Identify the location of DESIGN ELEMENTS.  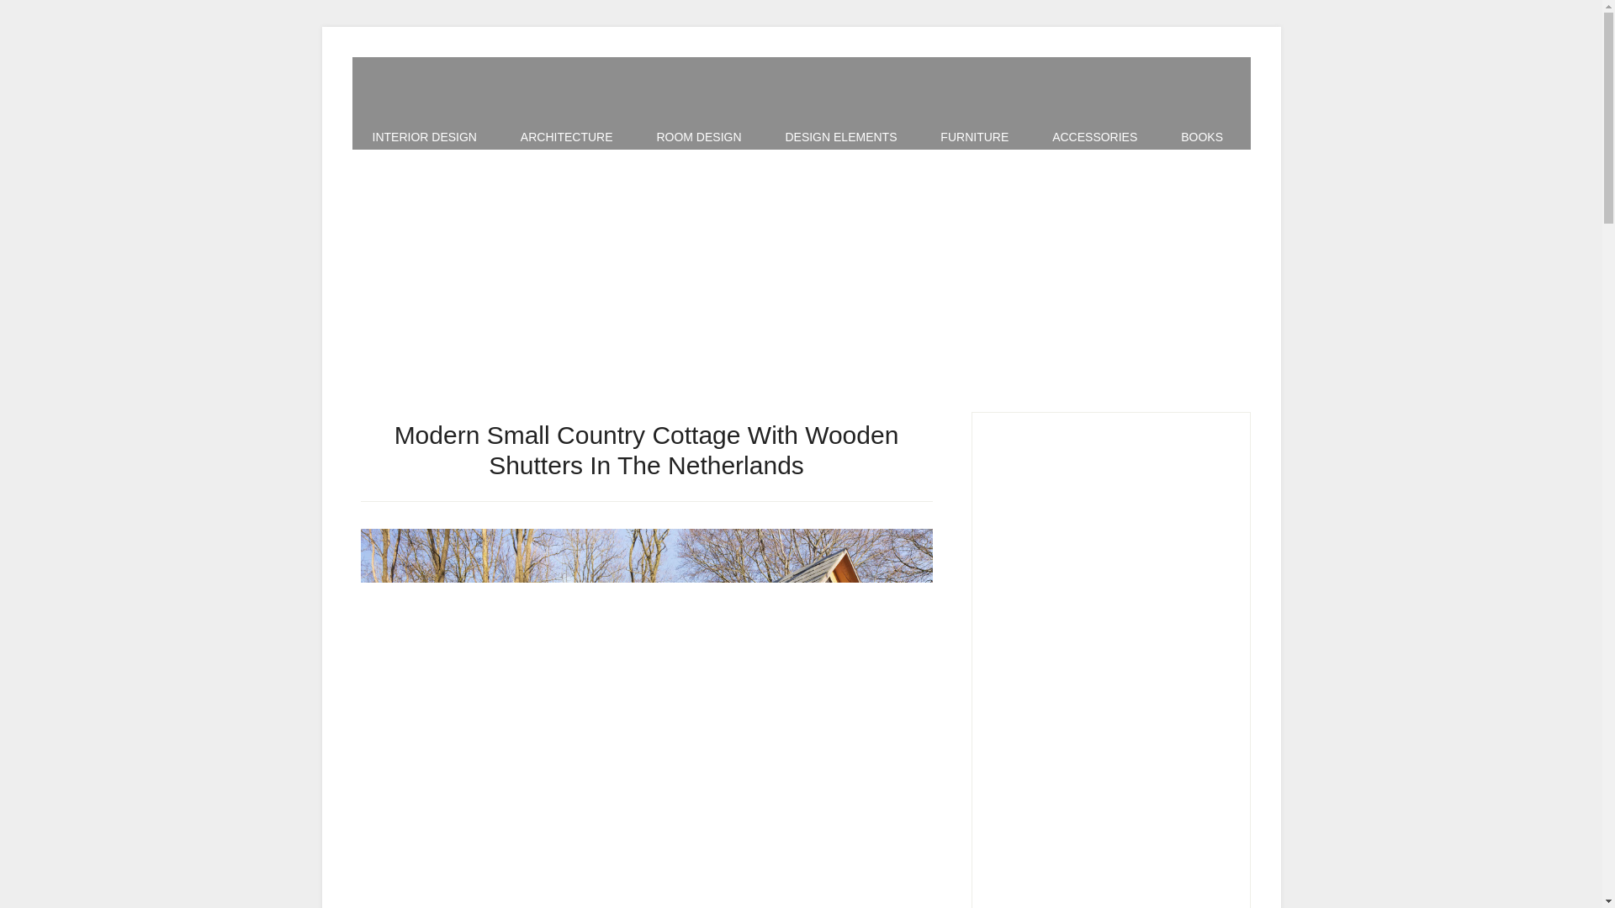
(840, 136).